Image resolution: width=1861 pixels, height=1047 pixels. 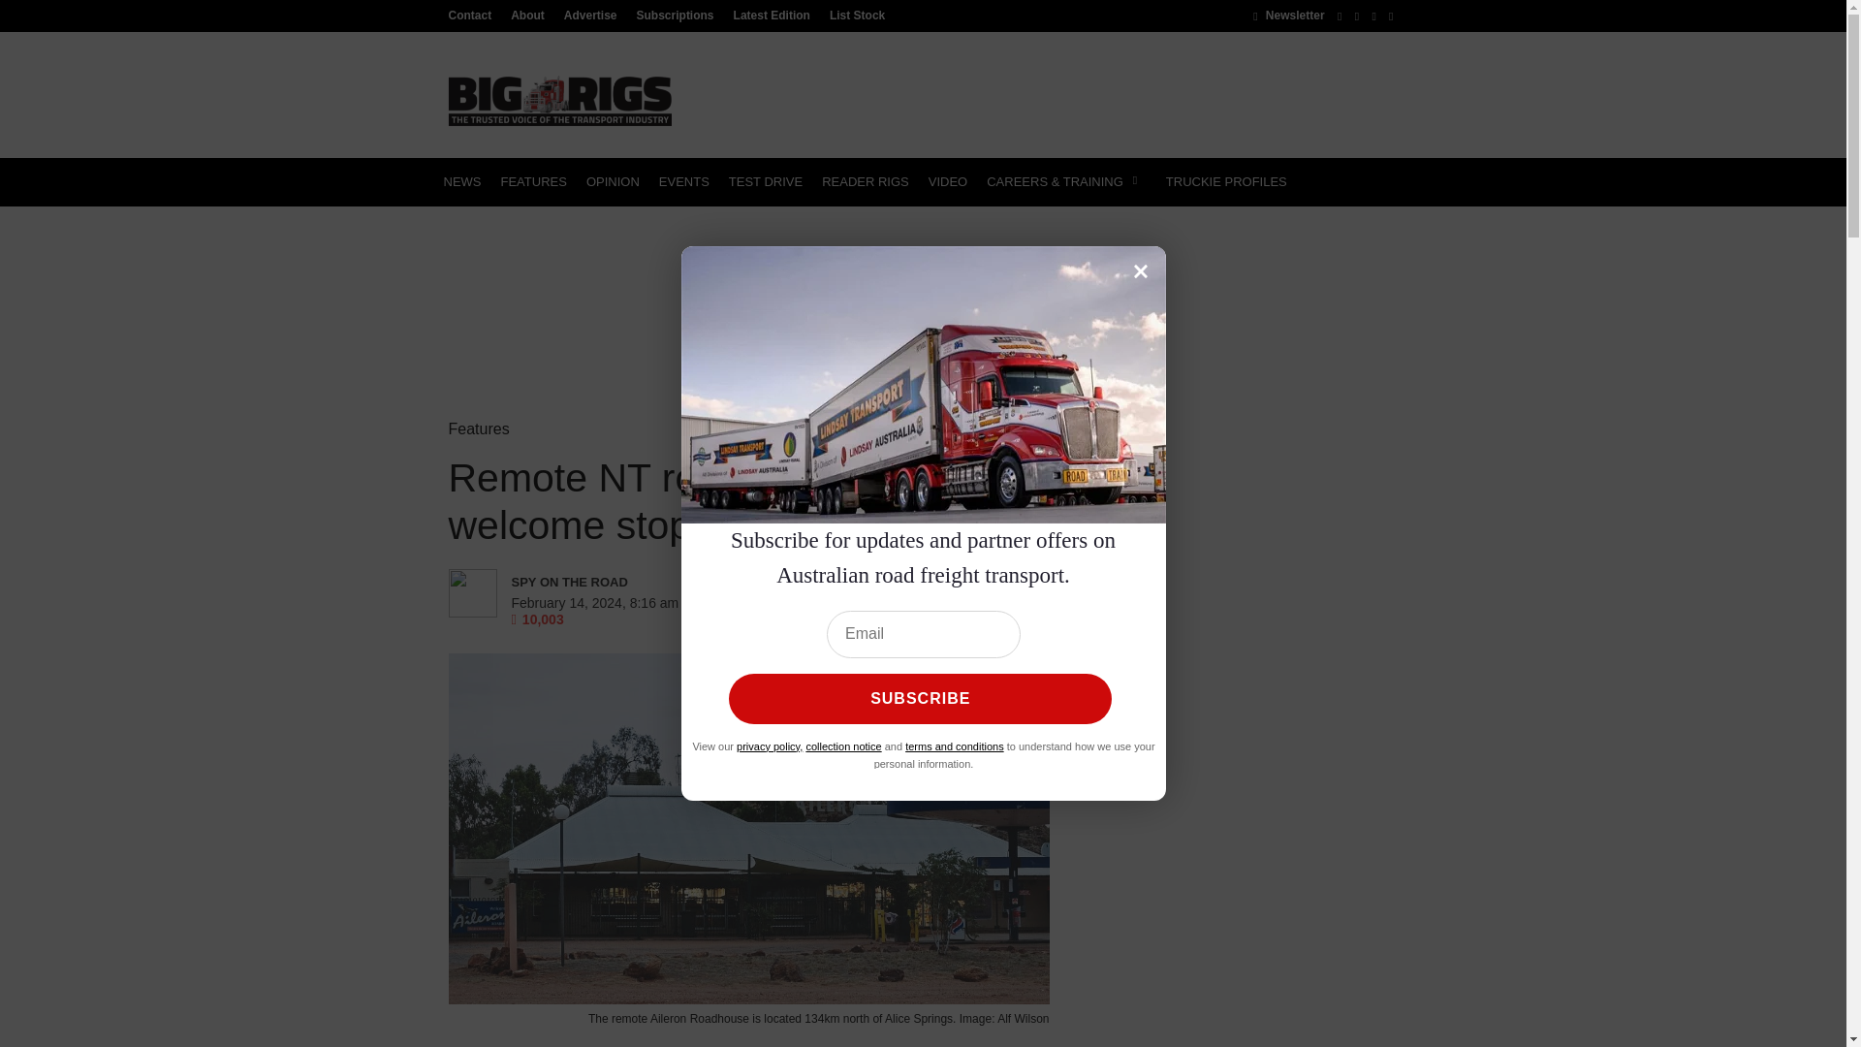 I want to click on TEST DRIVE, so click(x=765, y=182).